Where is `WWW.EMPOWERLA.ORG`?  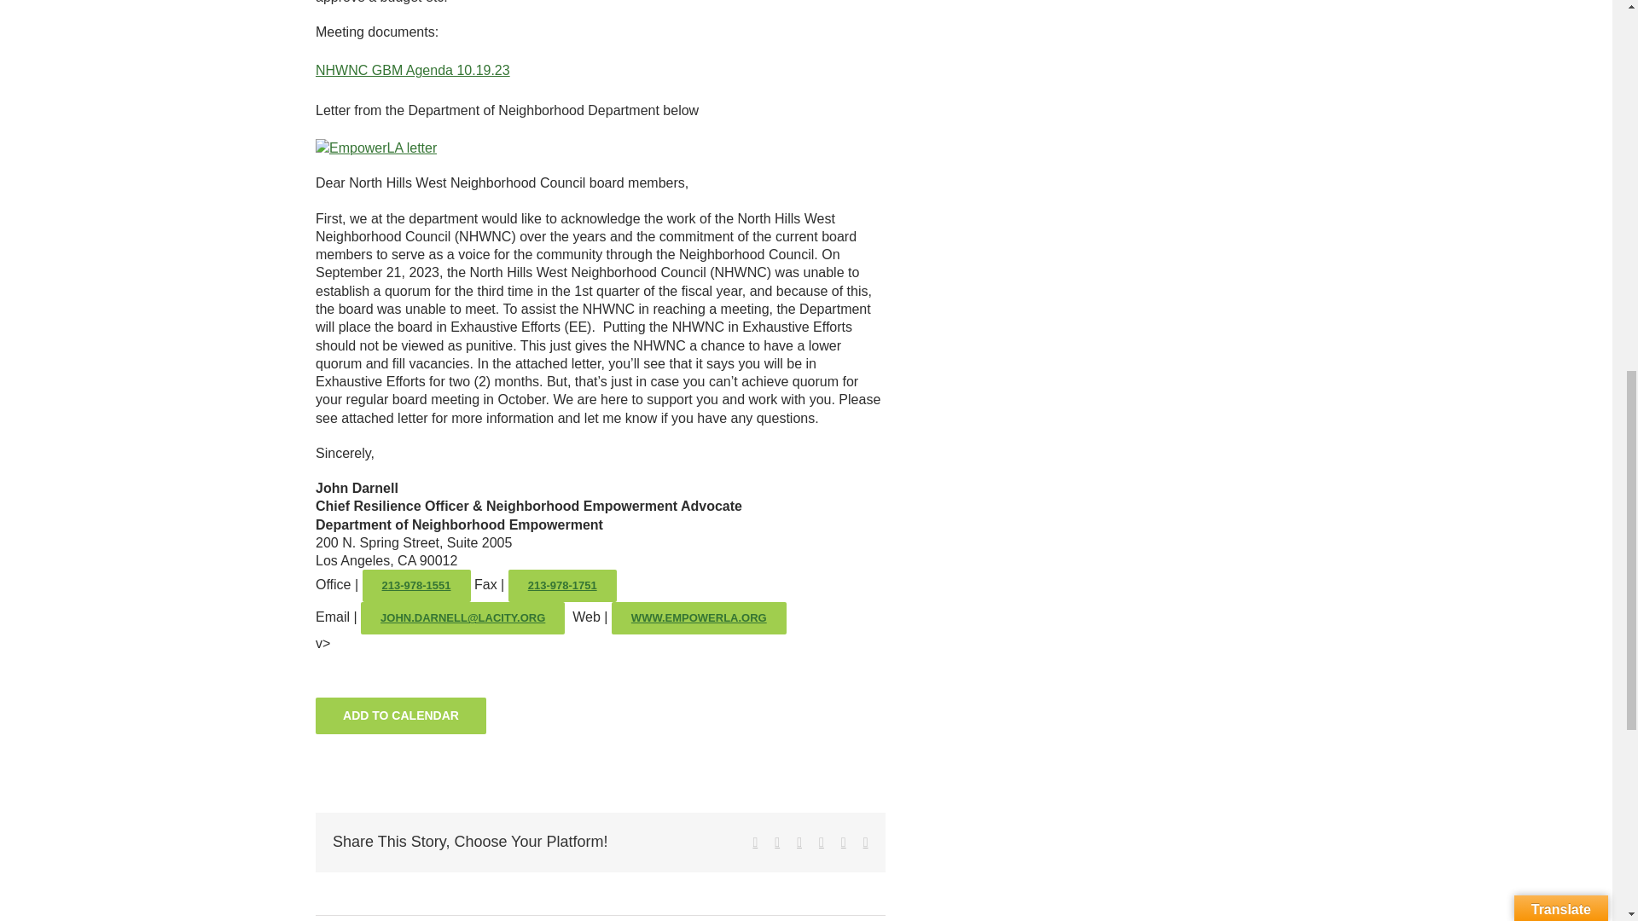 WWW.EMPOWERLA.ORG is located at coordinates (698, 618).